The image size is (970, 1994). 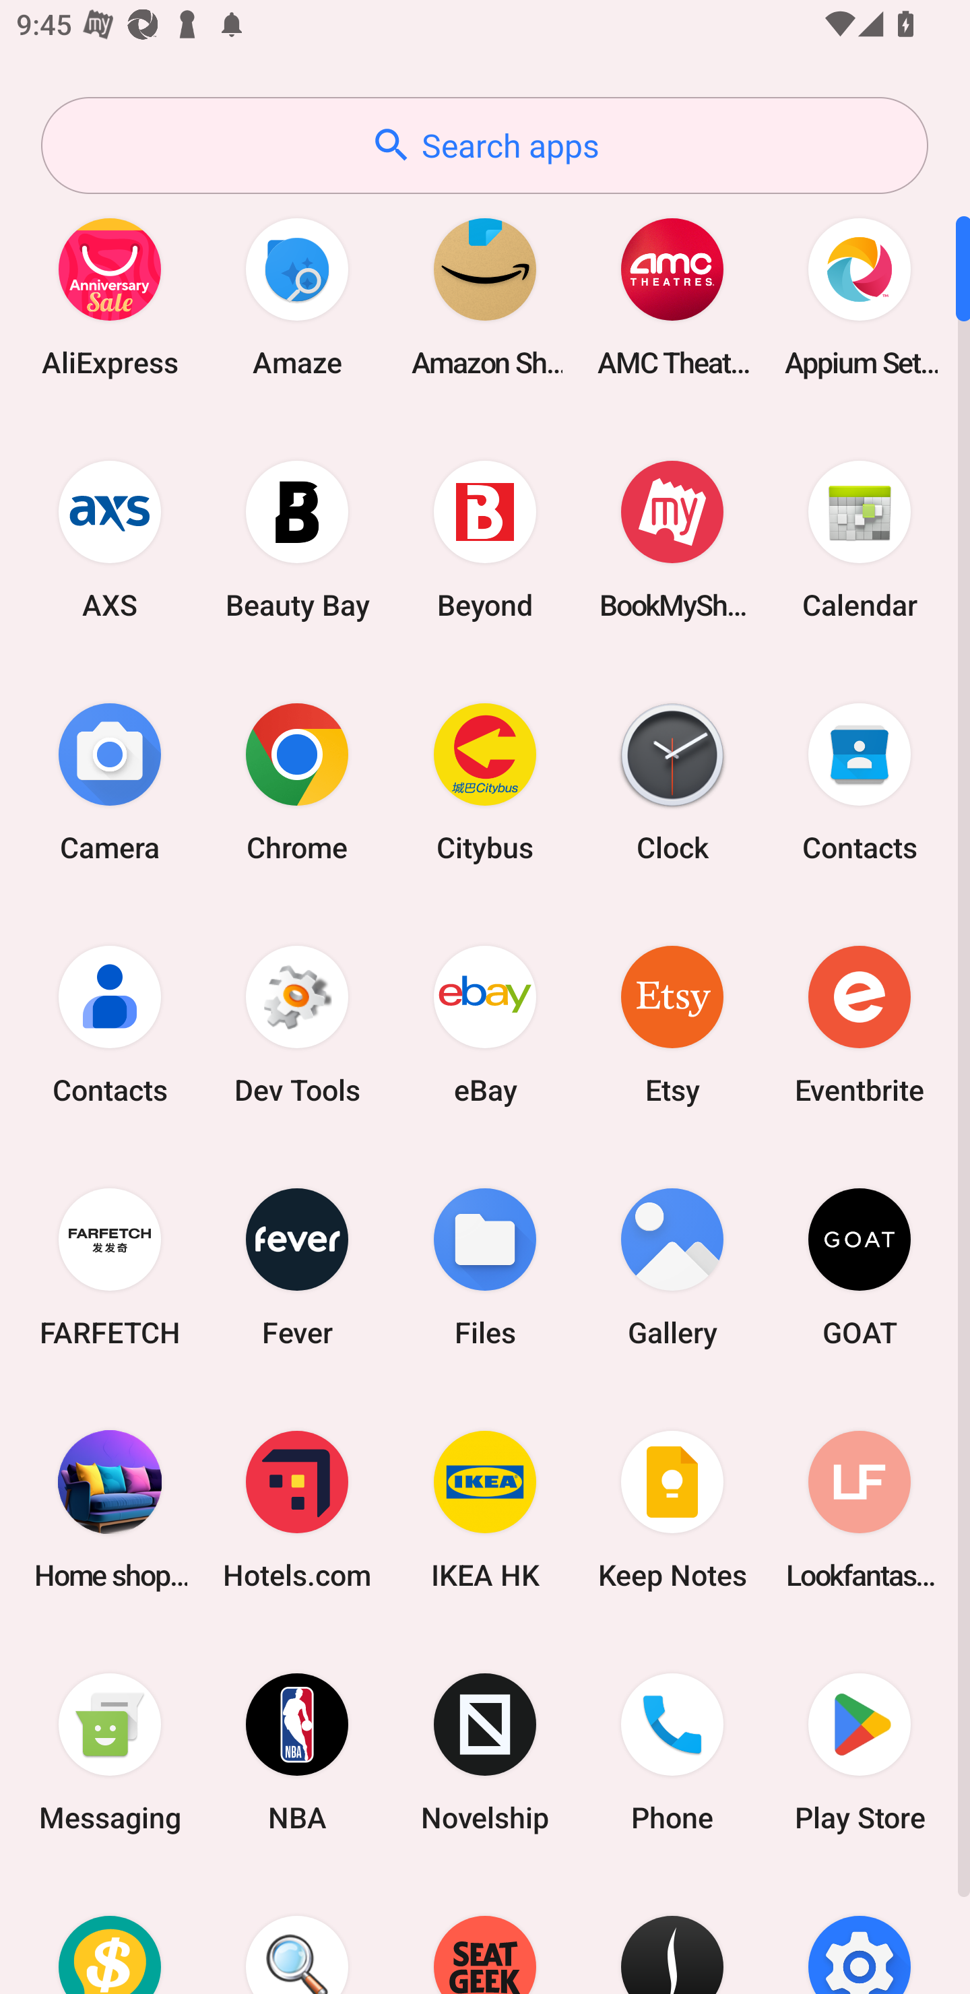 What do you see at coordinates (297, 296) in the screenshot?
I see `Amaze` at bounding box center [297, 296].